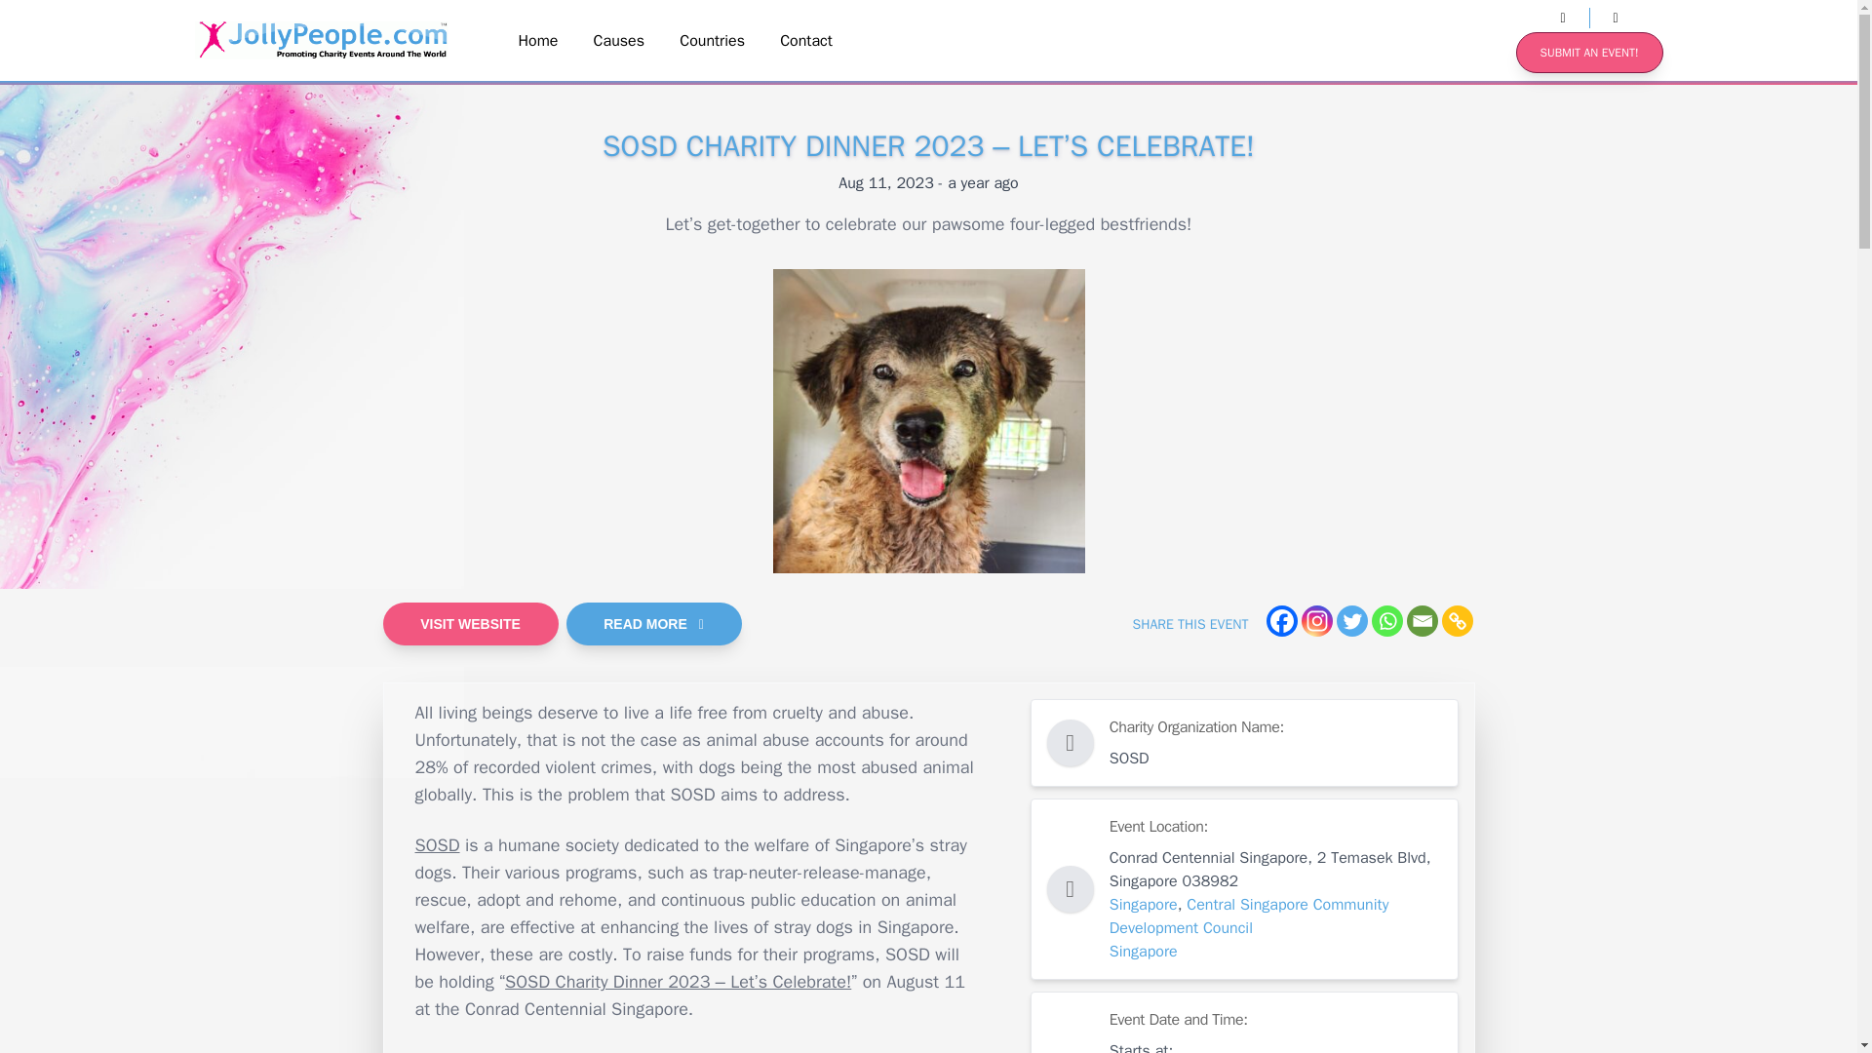 The image size is (1872, 1053). What do you see at coordinates (1386, 621) in the screenshot?
I see `Whatsapp` at bounding box center [1386, 621].